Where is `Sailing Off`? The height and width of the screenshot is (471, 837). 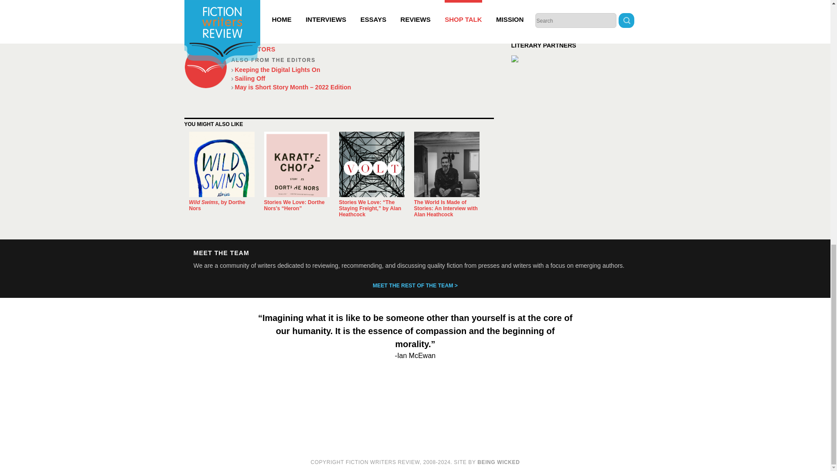 Sailing Off is located at coordinates (362, 78).